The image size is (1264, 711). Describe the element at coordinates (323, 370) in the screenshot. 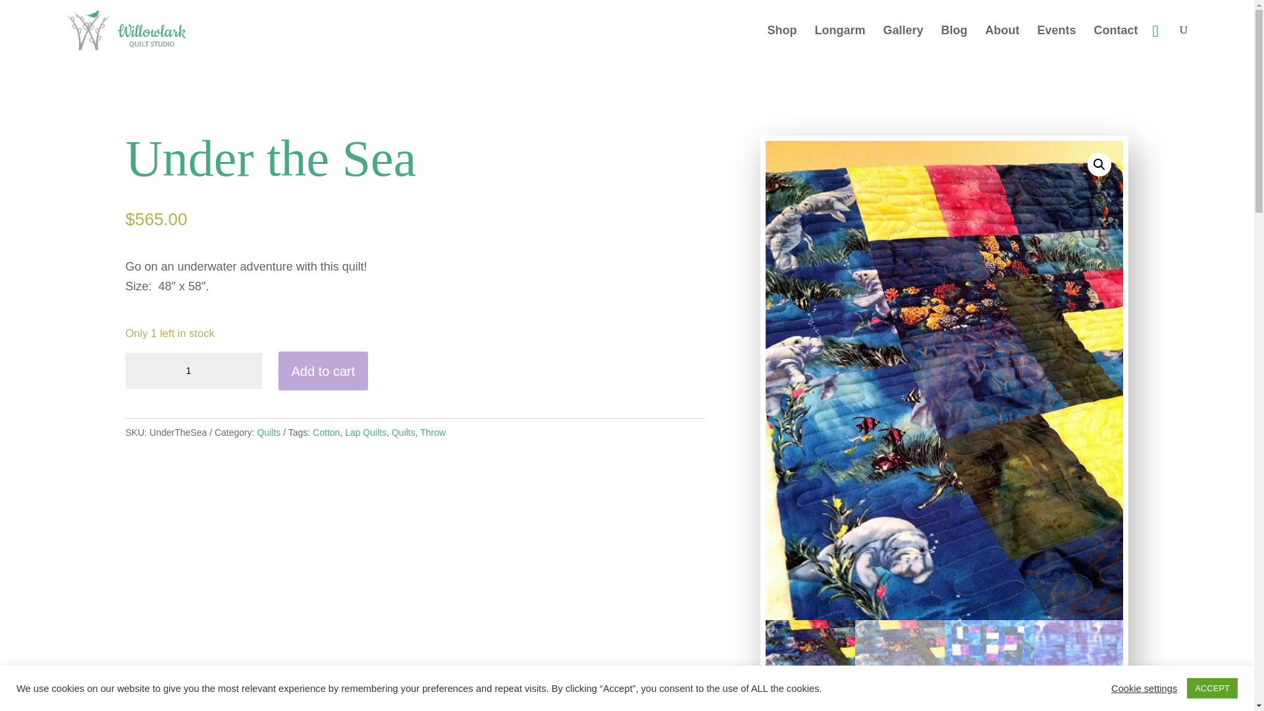

I see `Add to cart` at that location.